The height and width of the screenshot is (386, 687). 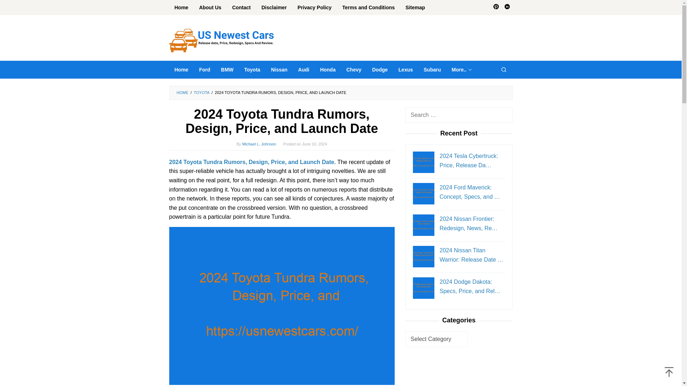 I want to click on Sitemap, so click(x=415, y=8).